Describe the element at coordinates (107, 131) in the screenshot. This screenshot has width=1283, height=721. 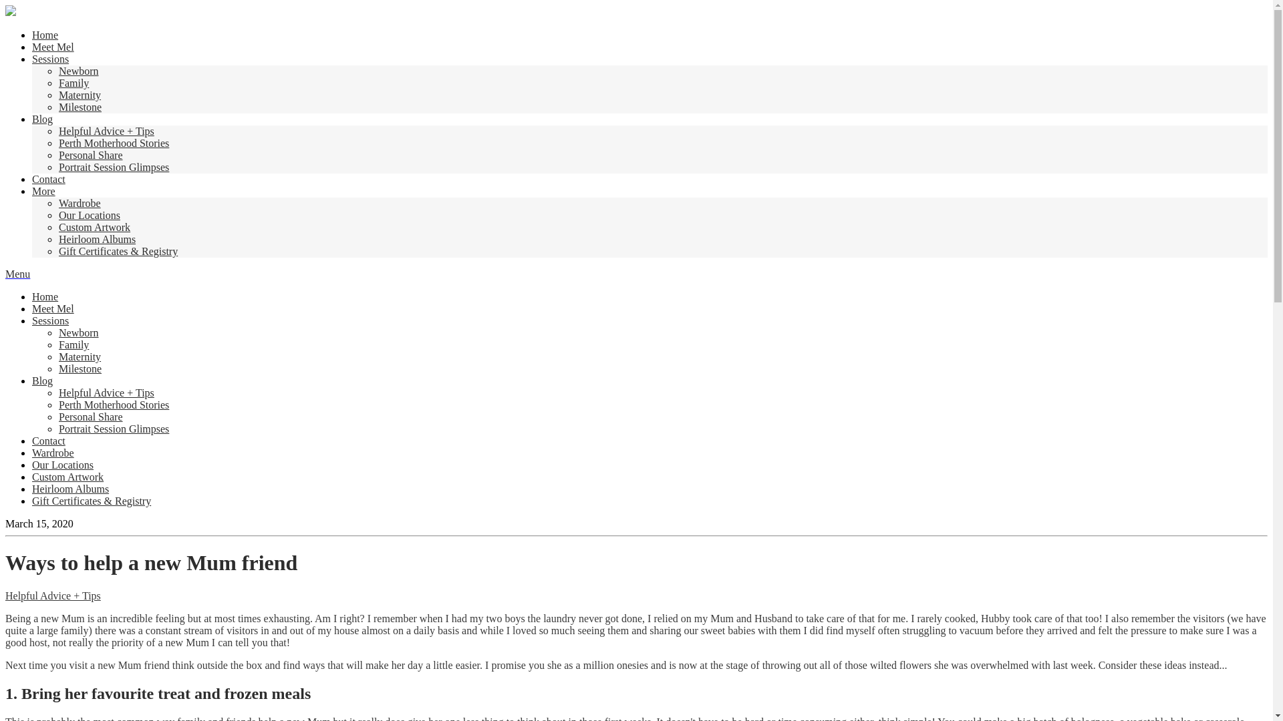
I see `Helpful Advice + Tips` at that location.